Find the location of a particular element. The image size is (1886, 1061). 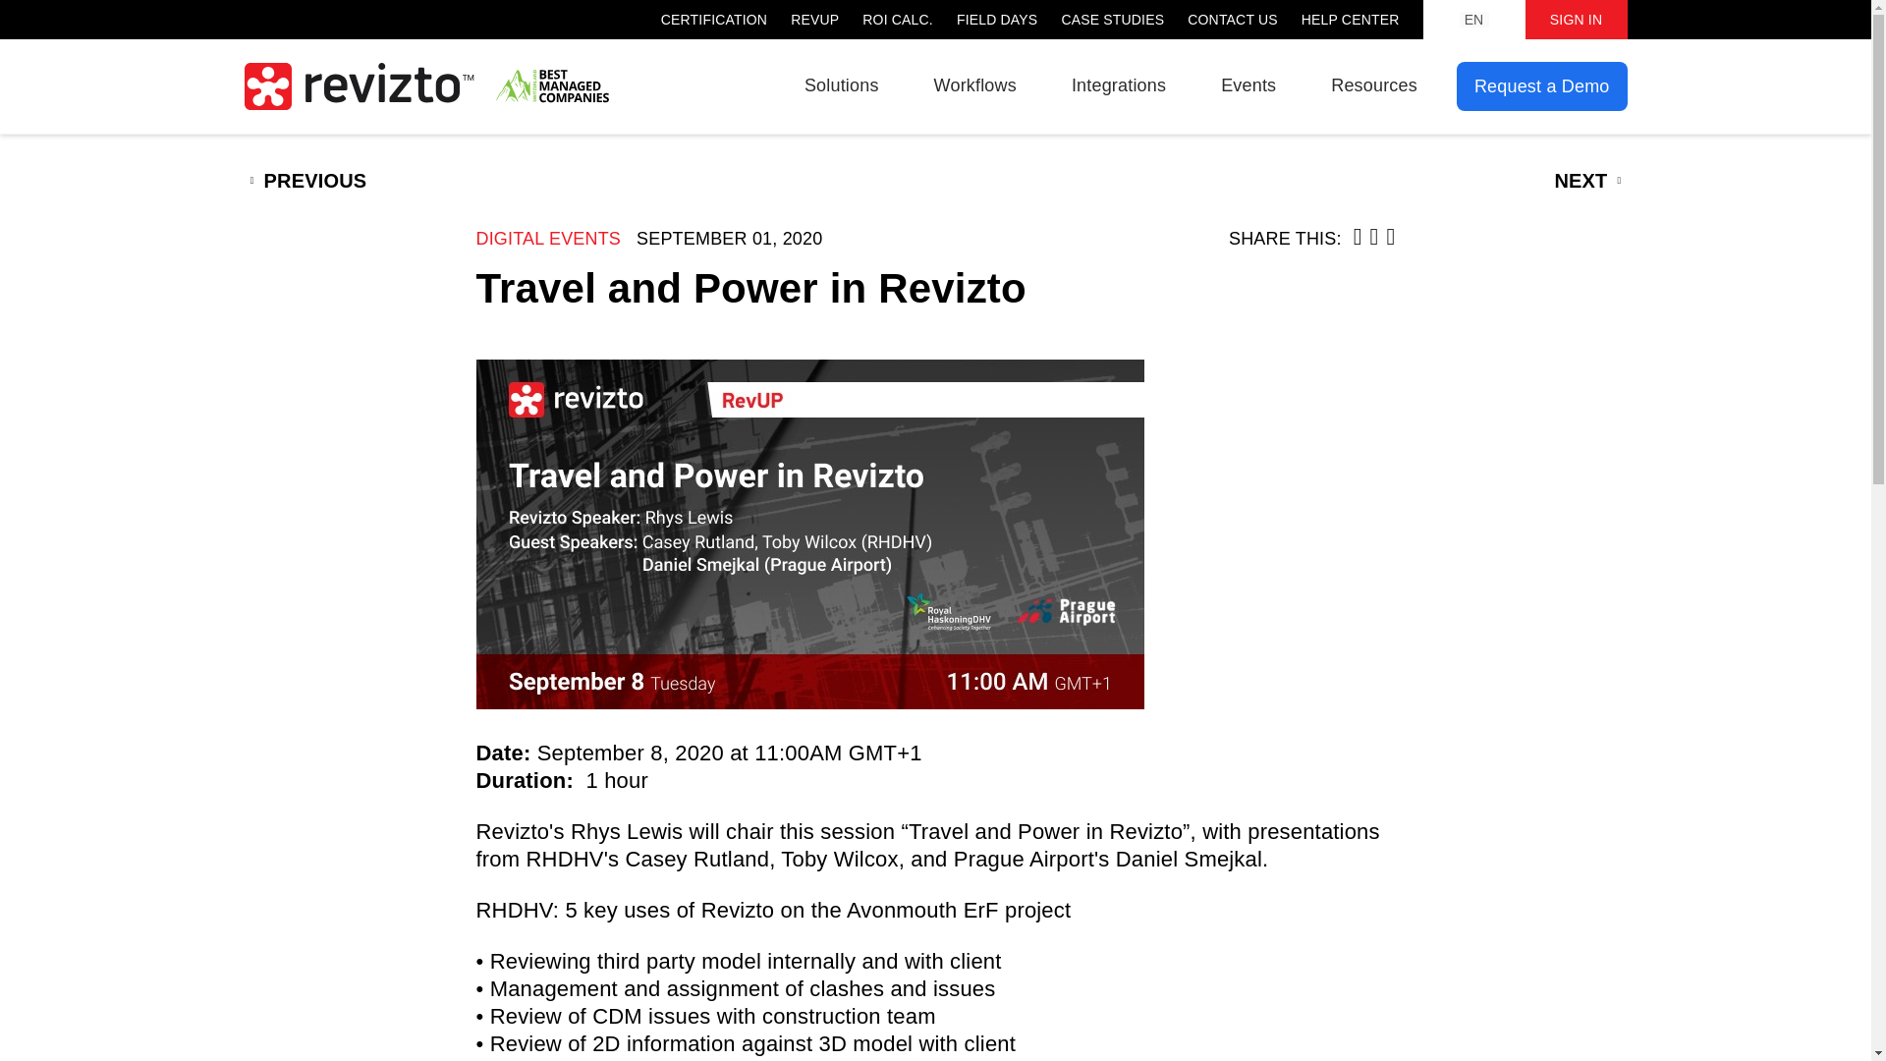

CONTACT US is located at coordinates (1233, 20).